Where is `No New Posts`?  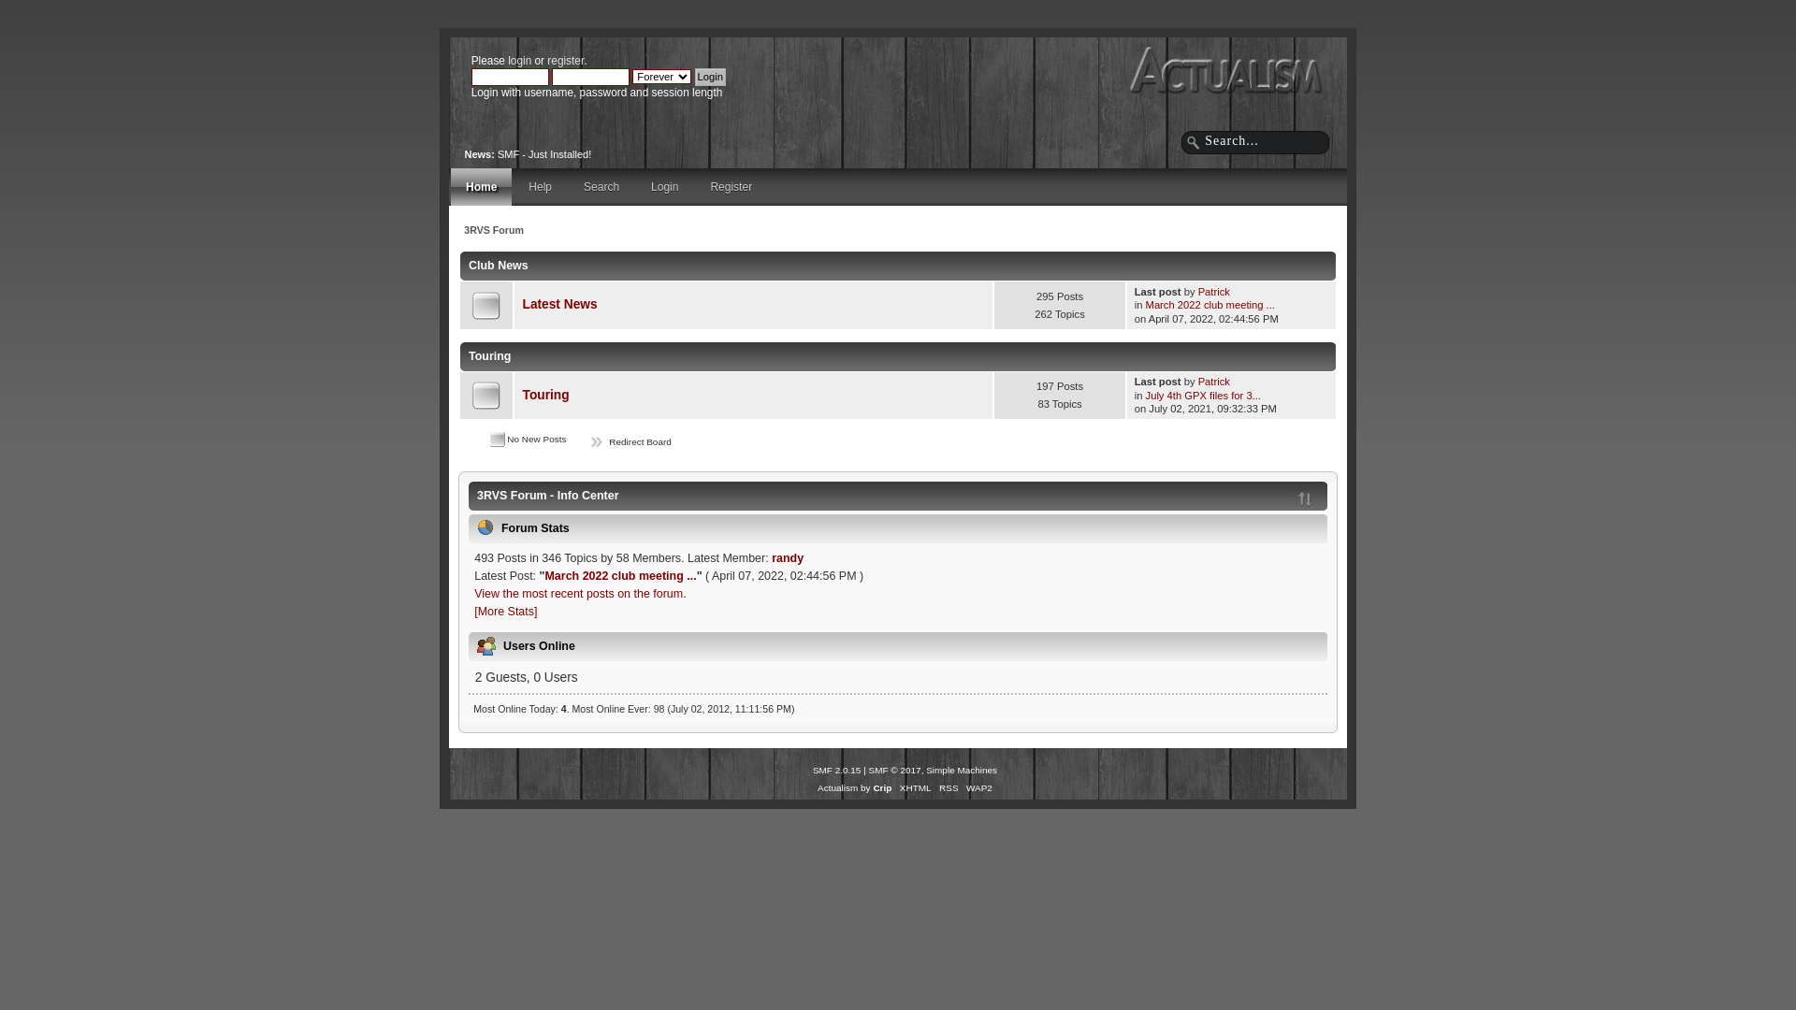
No New Posts is located at coordinates (486, 306).